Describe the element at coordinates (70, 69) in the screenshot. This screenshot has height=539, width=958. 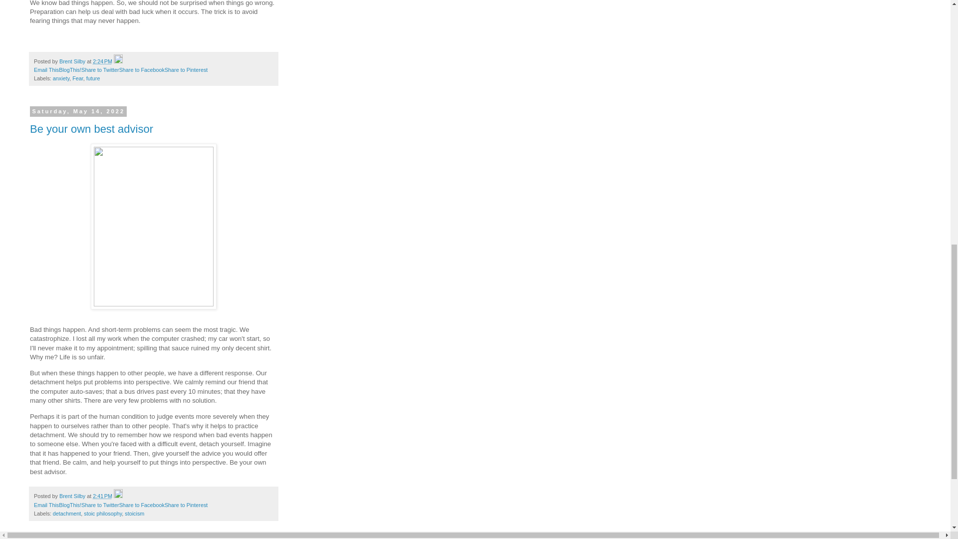
I see `BlogThis!` at that location.